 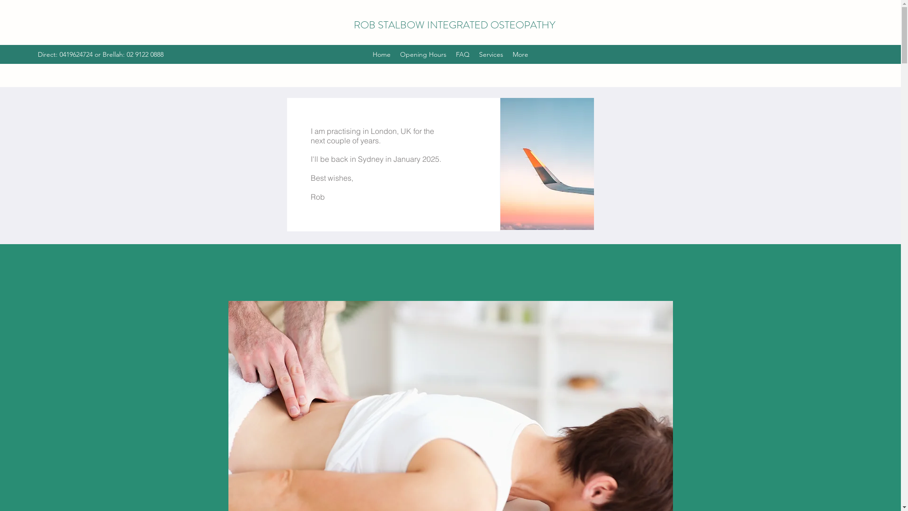 What do you see at coordinates (382, 54) in the screenshot?
I see `Home` at bounding box center [382, 54].